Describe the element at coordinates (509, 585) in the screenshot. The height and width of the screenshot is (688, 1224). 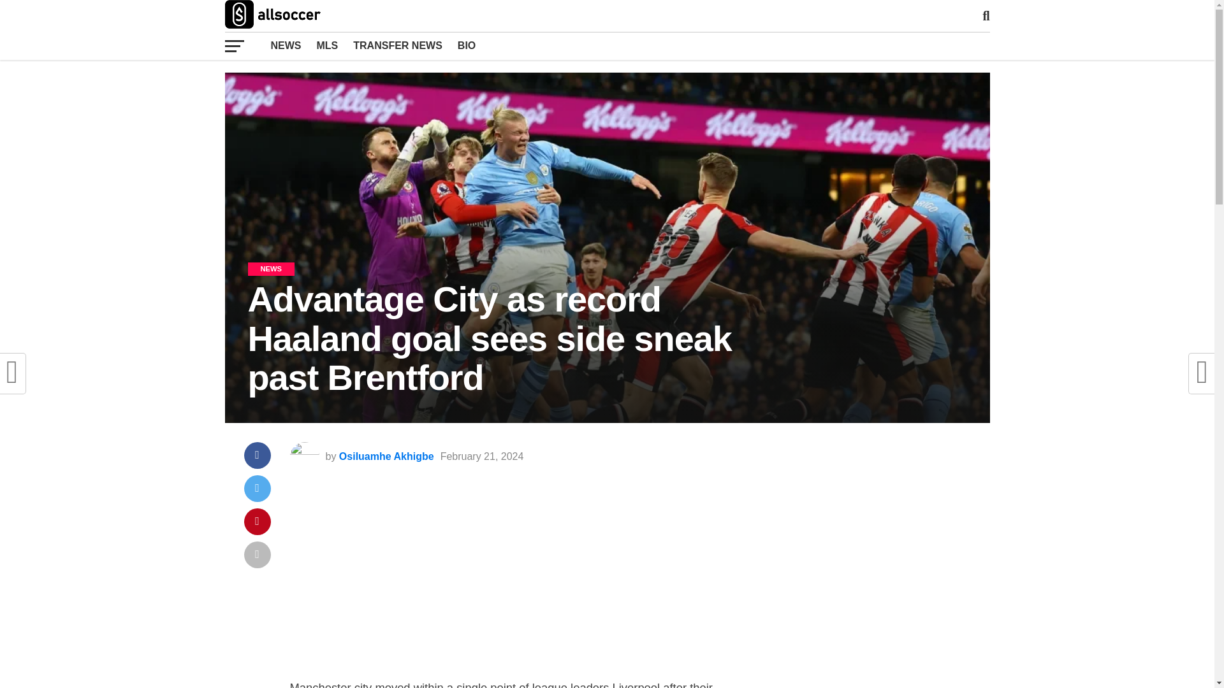
I see `Advertisement` at that location.